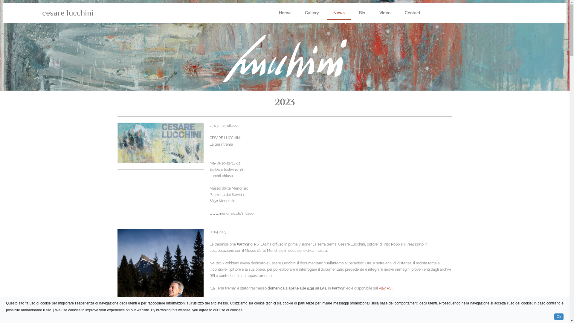 Image resolution: width=574 pixels, height=323 pixels. What do you see at coordinates (385, 13) in the screenshot?
I see `Video` at bounding box center [385, 13].